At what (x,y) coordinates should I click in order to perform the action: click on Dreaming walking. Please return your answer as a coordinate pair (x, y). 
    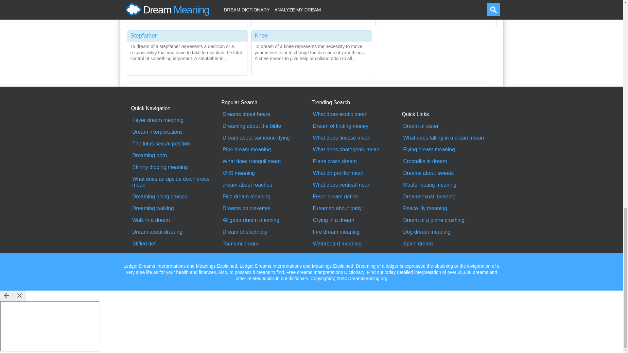
    Looking at the image, I should click on (176, 208).